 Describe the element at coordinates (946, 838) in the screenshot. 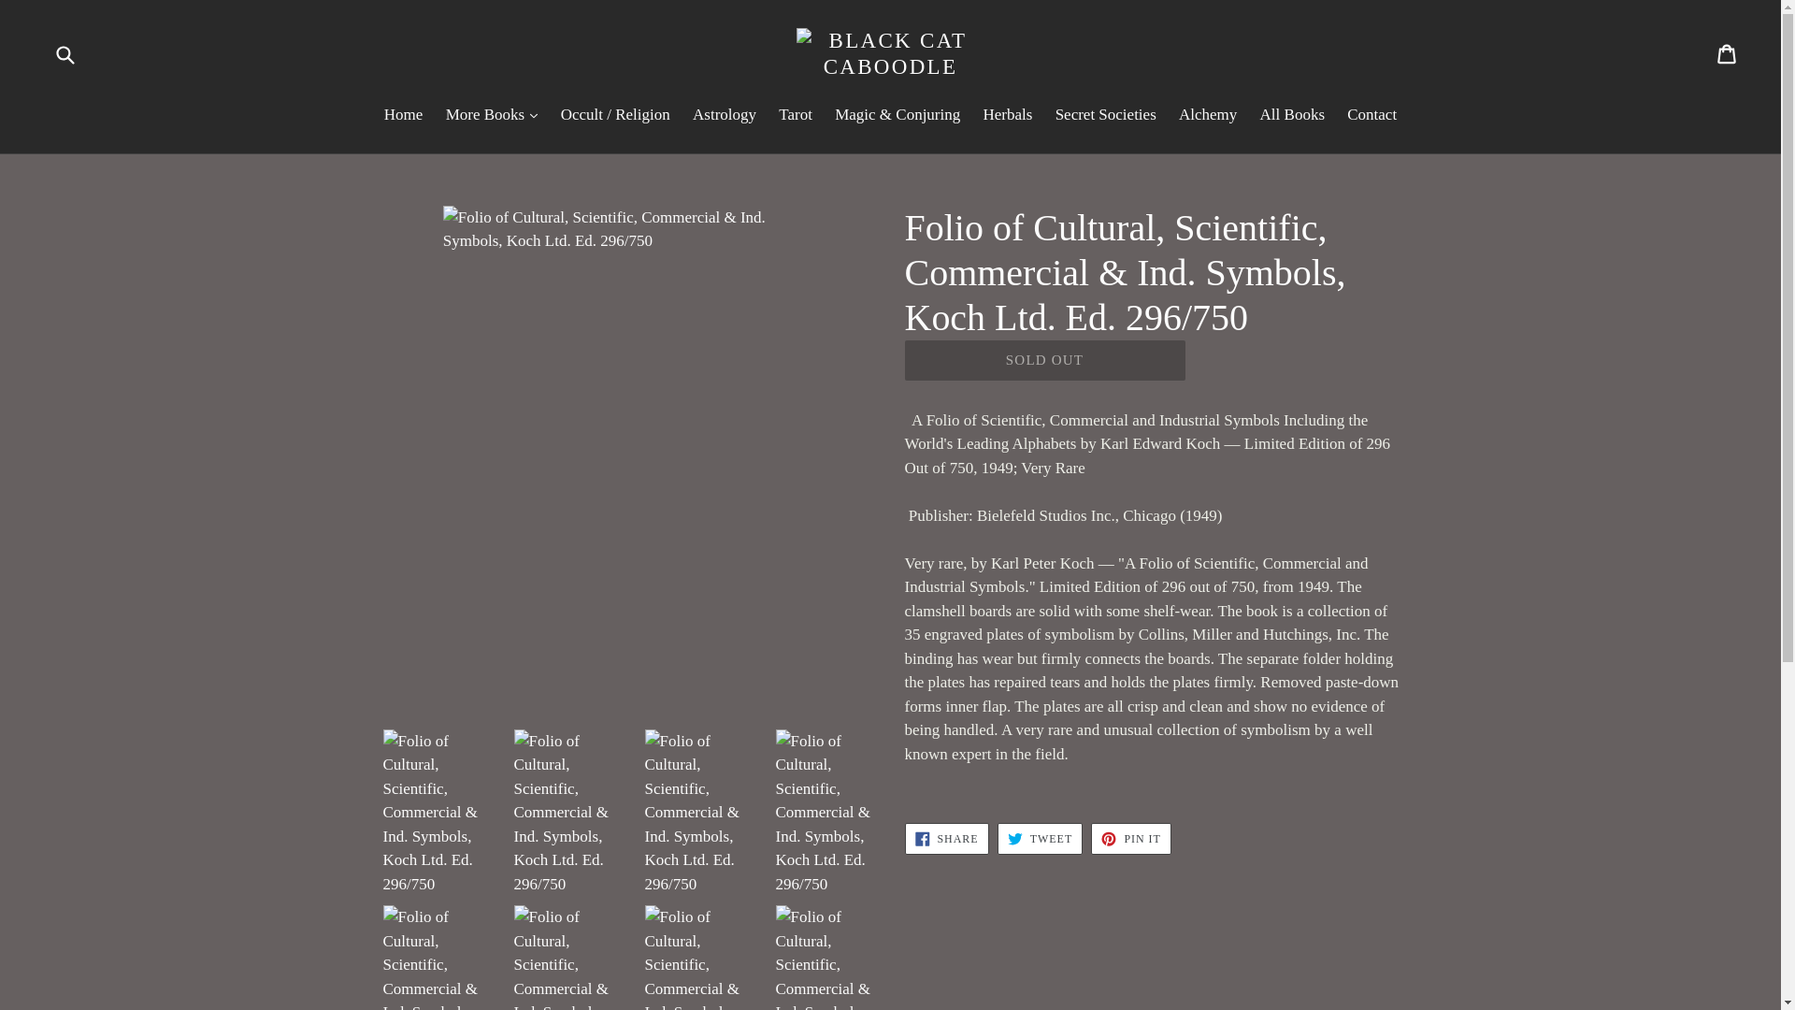

I see `Share on Facebook` at that location.